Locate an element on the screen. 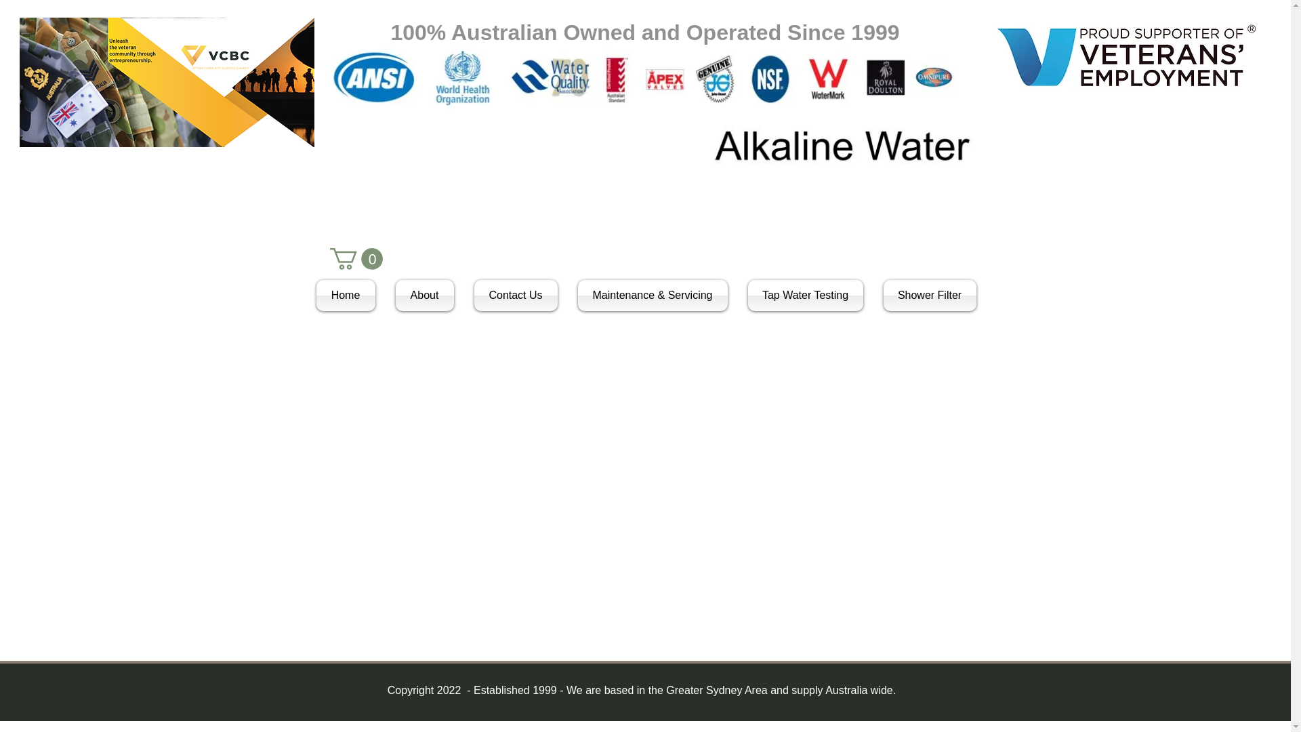 This screenshot has width=1301, height=732. Maintenance & Servicing is located at coordinates (653, 296).